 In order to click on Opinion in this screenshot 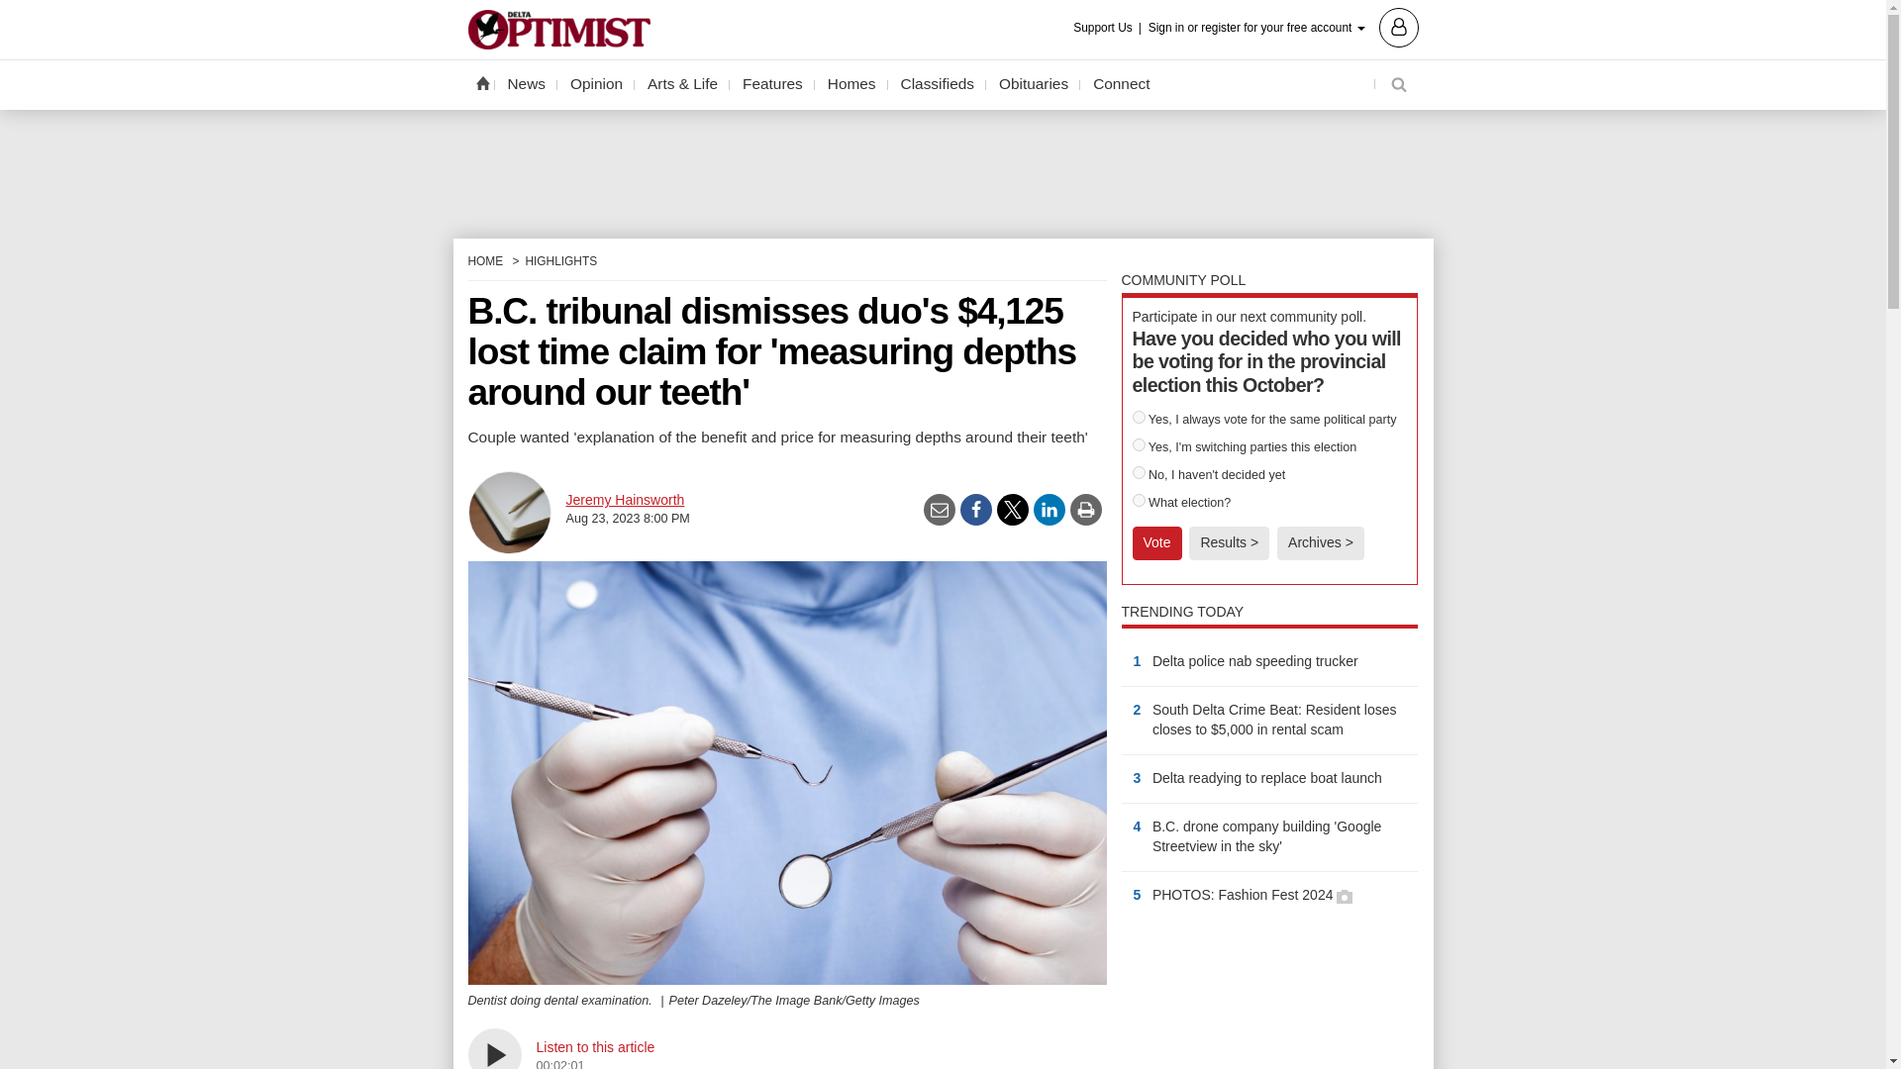, I will do `click(596, 84)`.